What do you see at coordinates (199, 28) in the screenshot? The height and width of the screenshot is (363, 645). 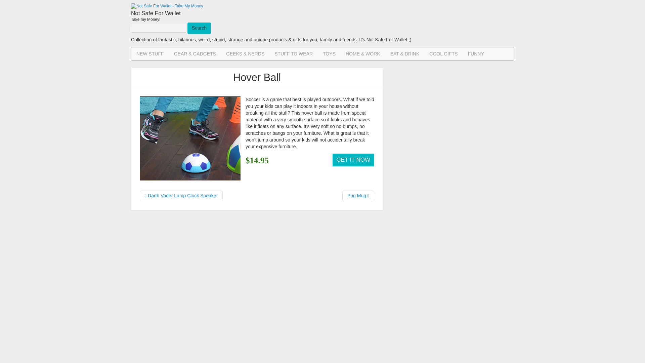 I see `Search` at bounding box center [199, 28].